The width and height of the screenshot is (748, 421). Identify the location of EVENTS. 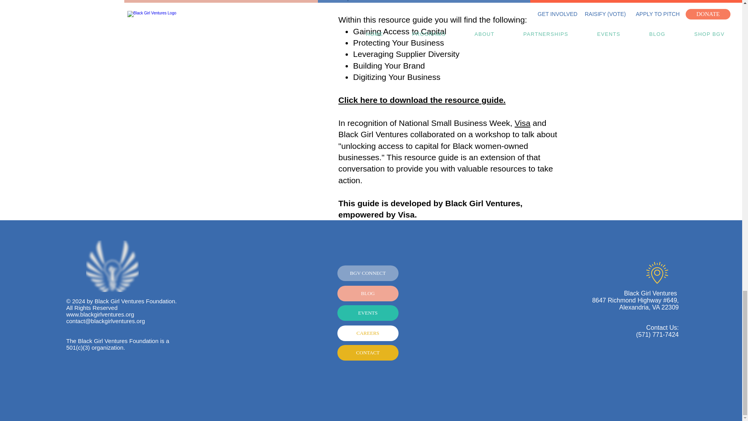
(368, 313).